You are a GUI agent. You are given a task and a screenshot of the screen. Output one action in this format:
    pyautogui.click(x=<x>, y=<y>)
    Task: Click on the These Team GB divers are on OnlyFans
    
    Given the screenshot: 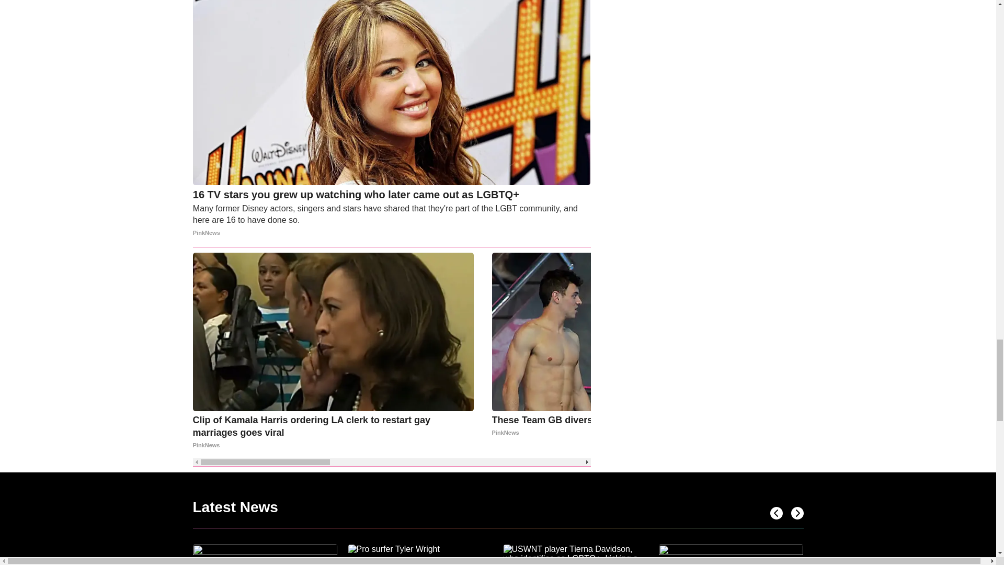 What is the action you would take?
    pyautogui.click(x=632, y=426)
    